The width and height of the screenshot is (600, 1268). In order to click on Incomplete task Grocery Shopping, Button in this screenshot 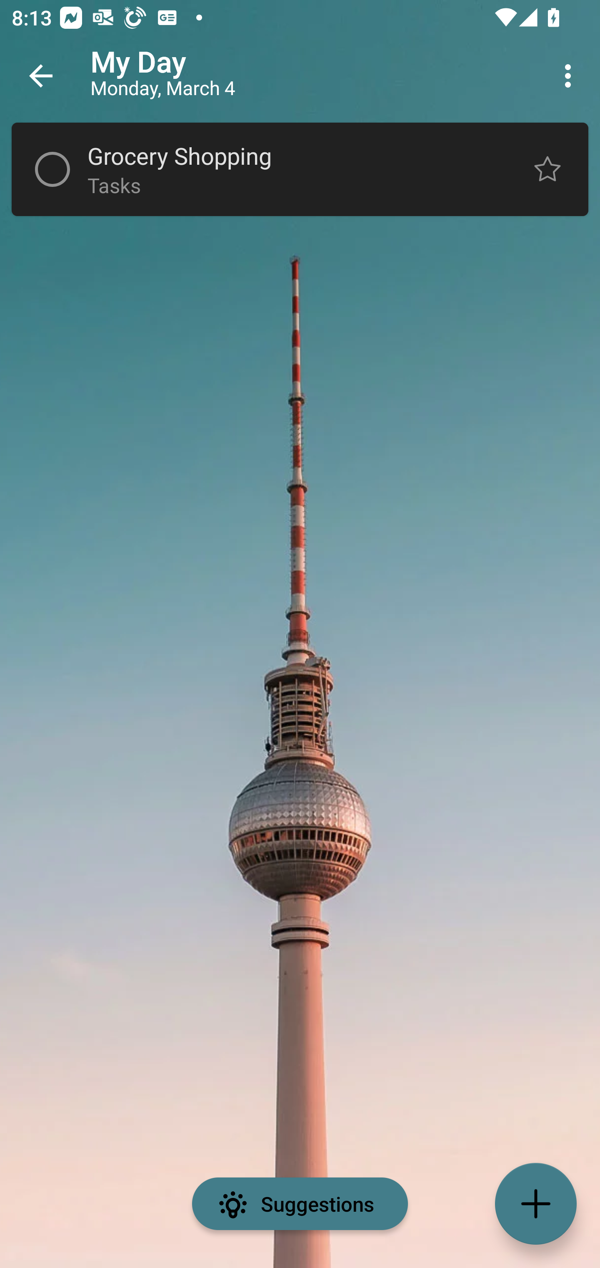, I will do `click(52, 169)`.